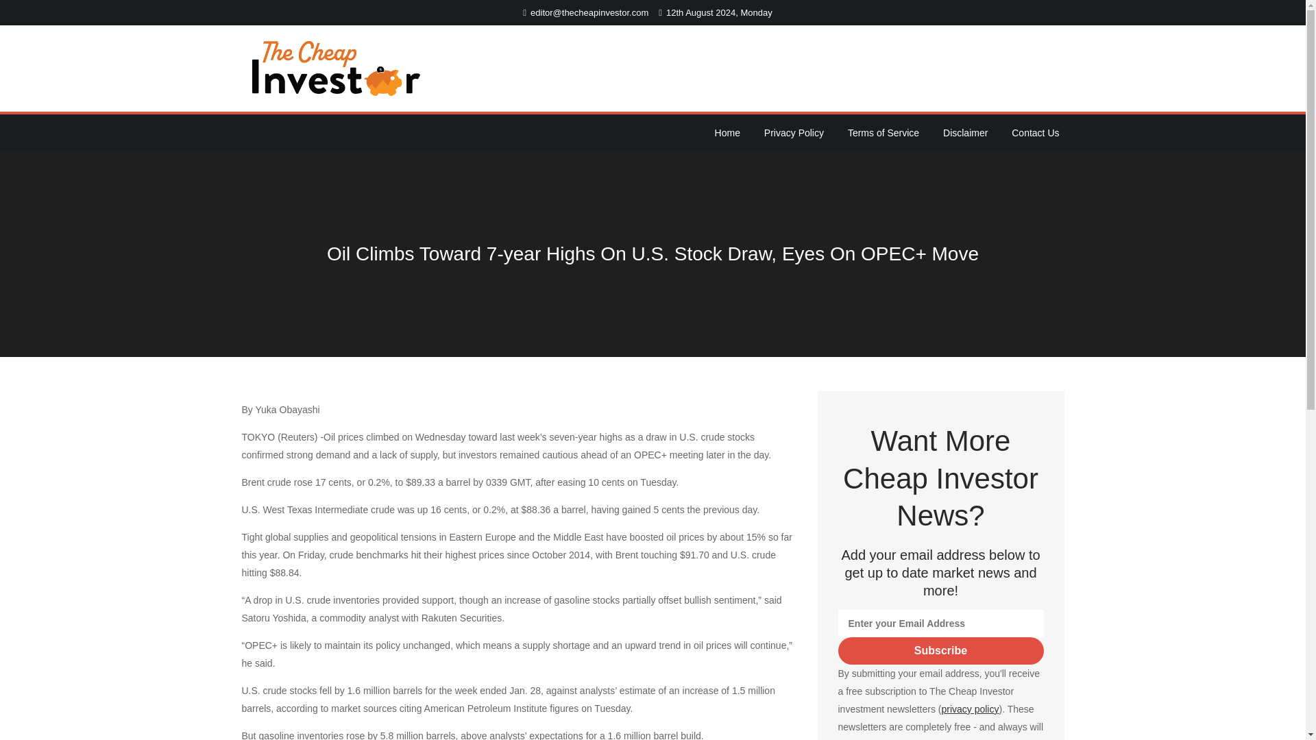 This screenshot has height=740, width=1316. I want to click on Disclaimer, so click(965, 133).